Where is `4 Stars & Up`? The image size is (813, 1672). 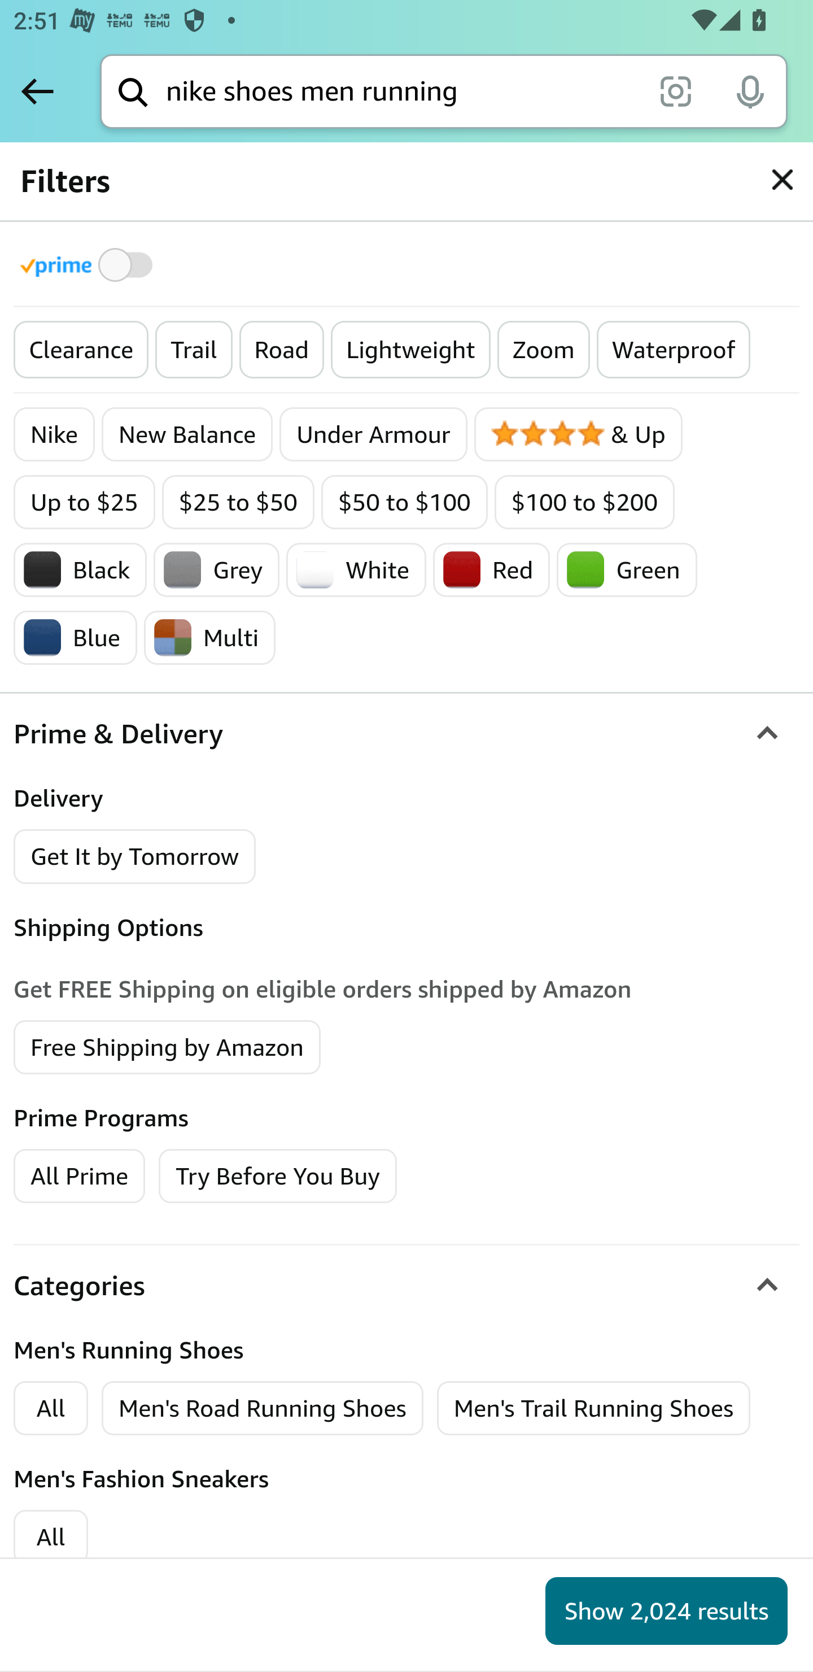 4 Stars & Up is located at coordinates (577, 434).